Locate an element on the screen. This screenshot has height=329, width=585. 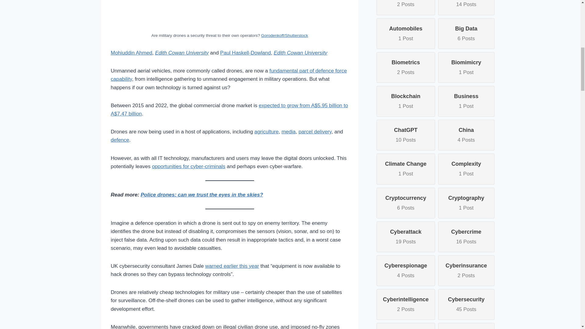
media is located at coordinates (288, 132).